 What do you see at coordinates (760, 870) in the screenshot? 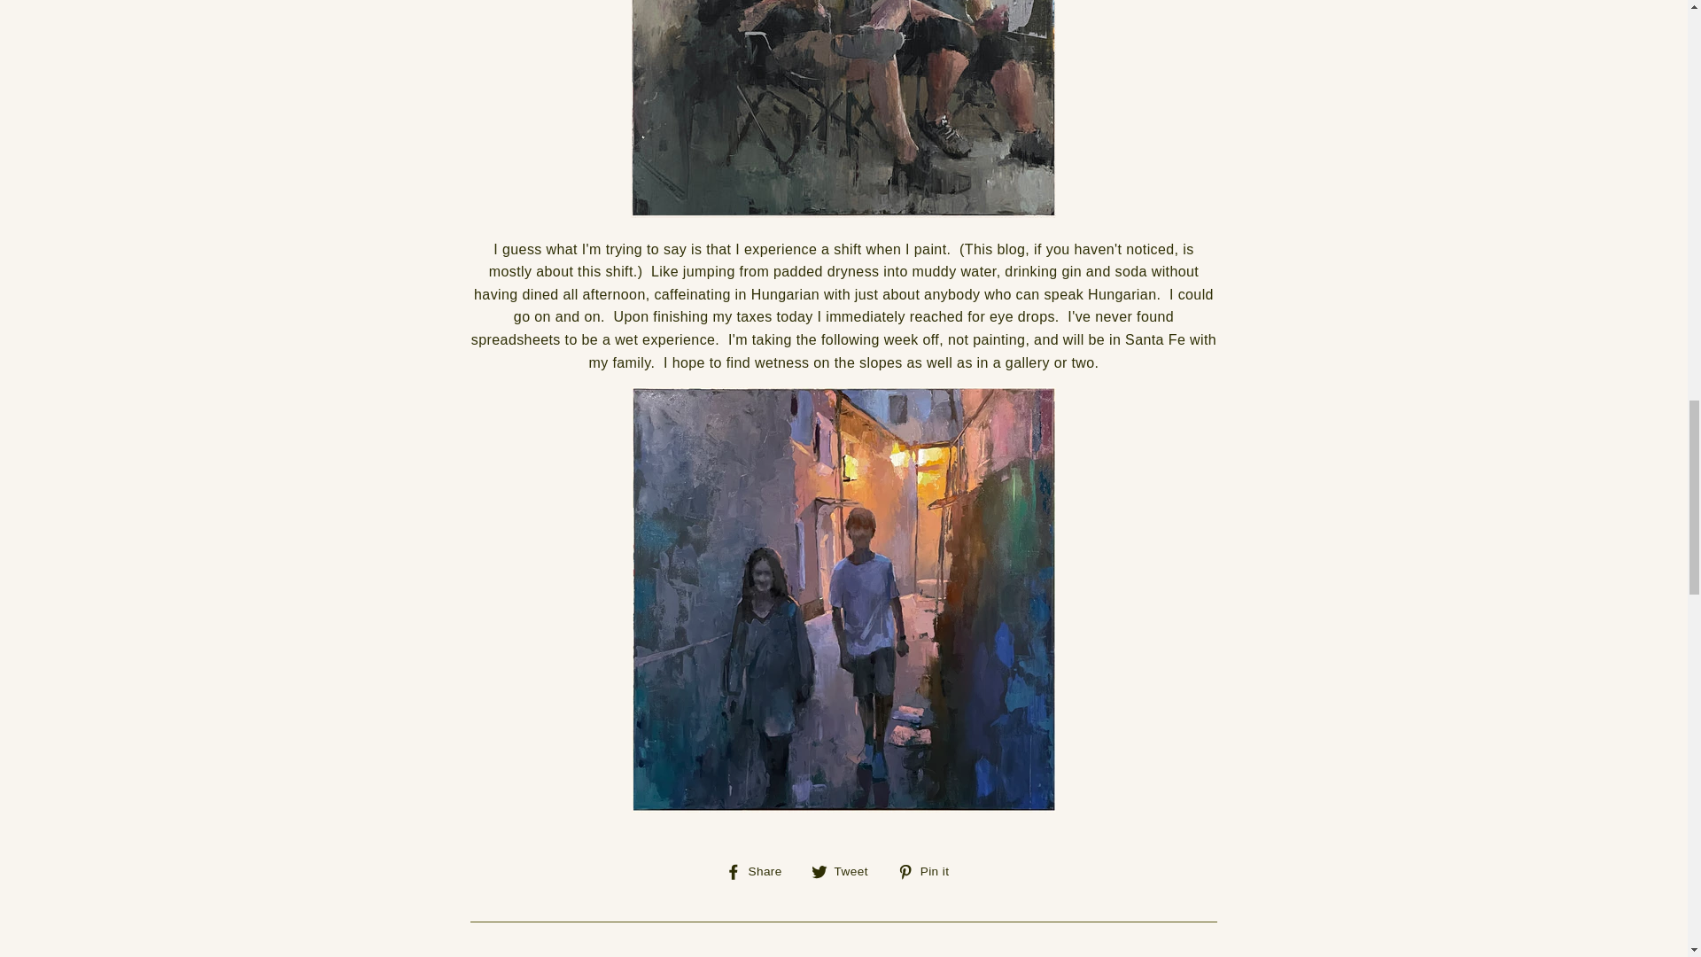
I see `Share on Facebook` at bounding box center [760, 870].